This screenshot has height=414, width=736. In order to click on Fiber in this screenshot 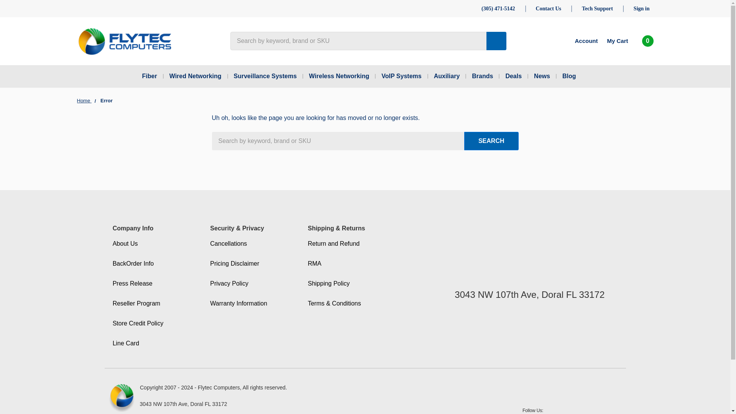, I will do `click(154, 76)`.